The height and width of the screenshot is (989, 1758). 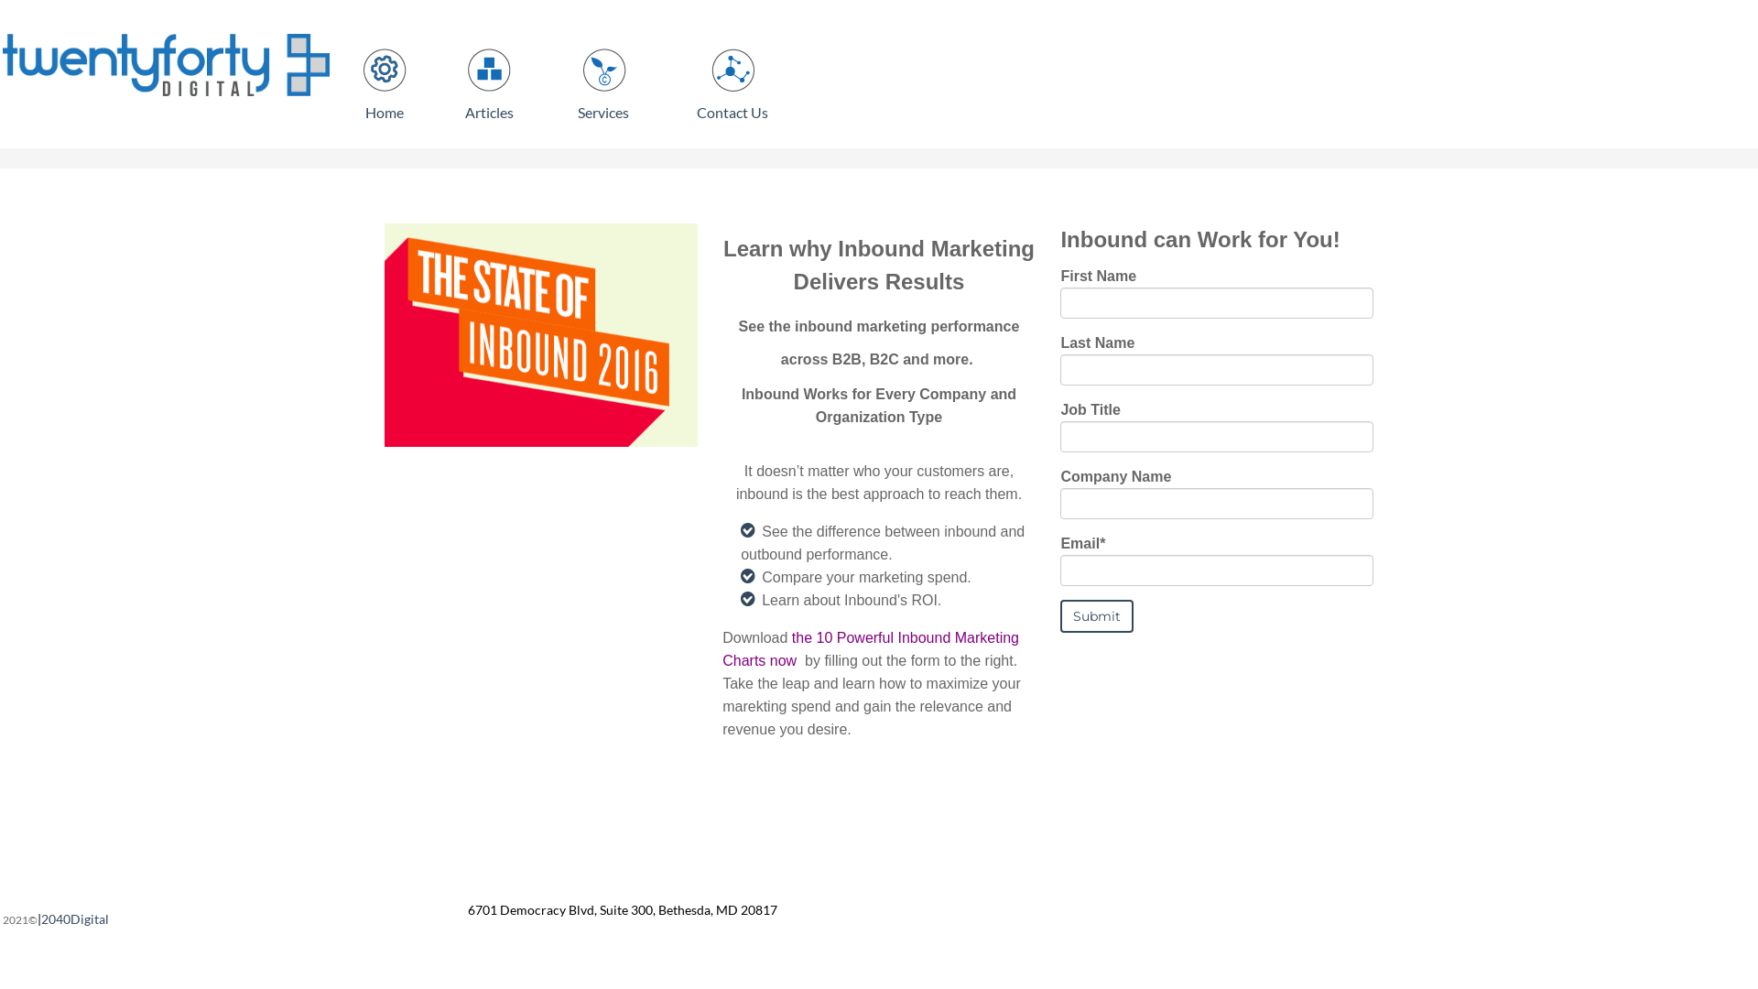 I want to click on StateofInboundMarketing.png, so click(x=541, y=335).